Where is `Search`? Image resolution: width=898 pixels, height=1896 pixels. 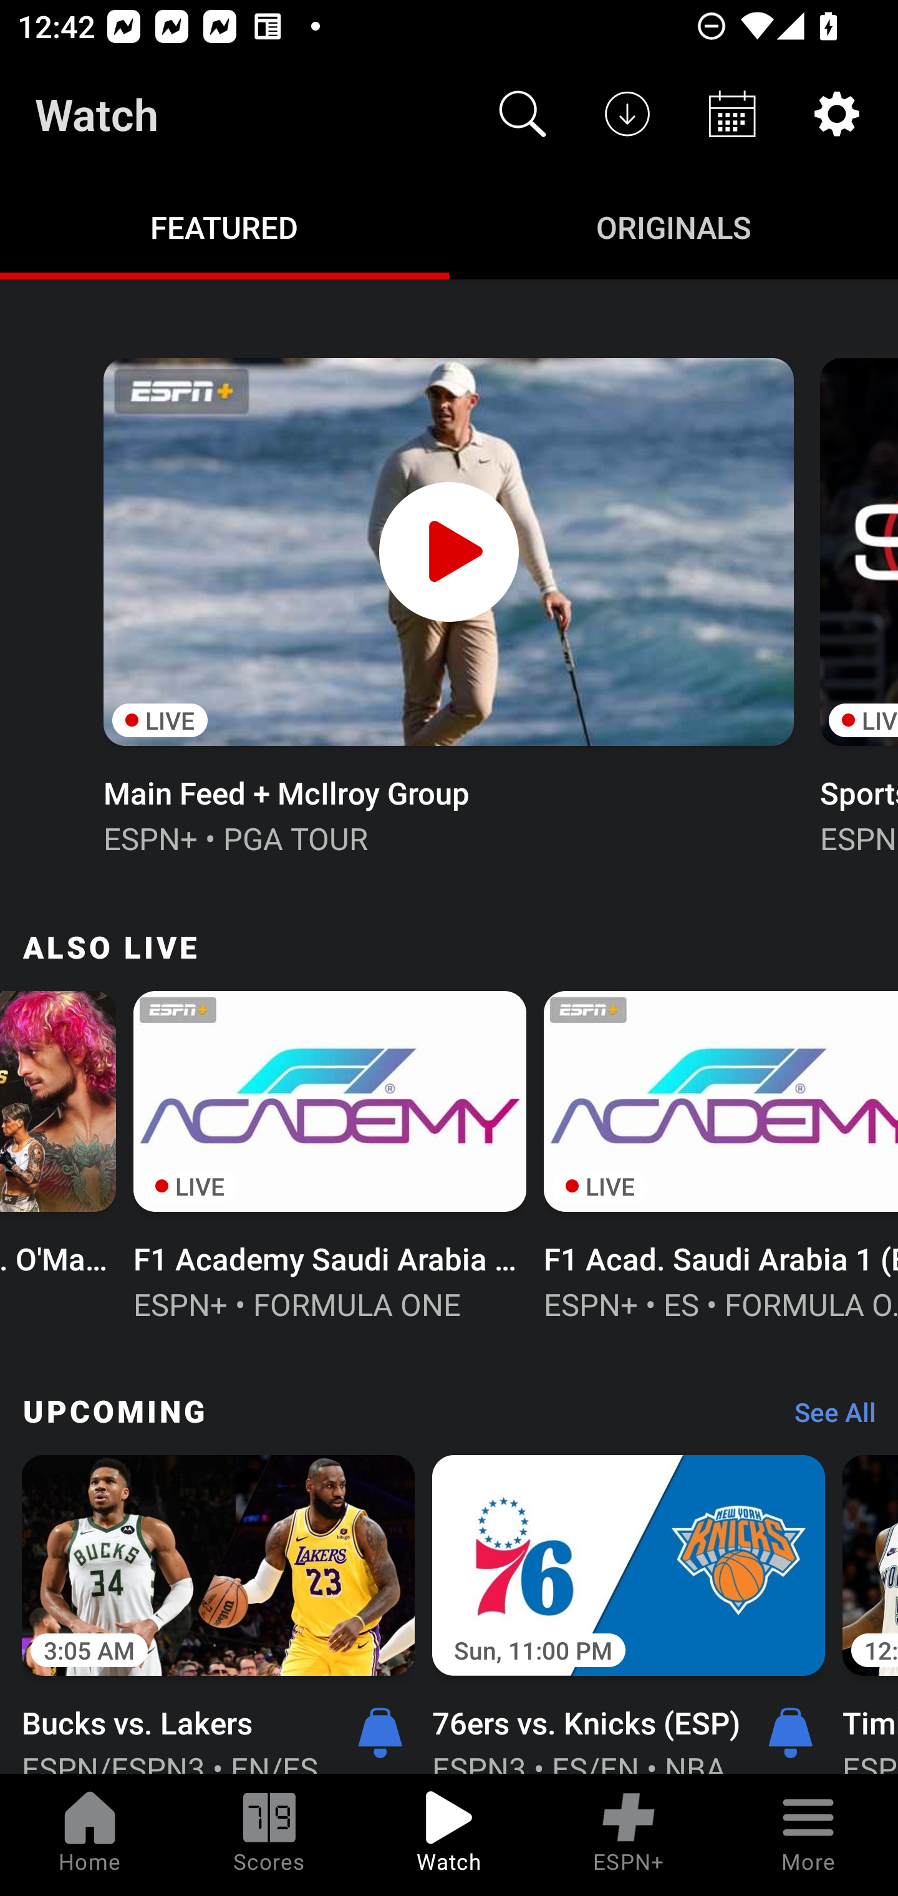
Search is located at coordinates (523, 114).